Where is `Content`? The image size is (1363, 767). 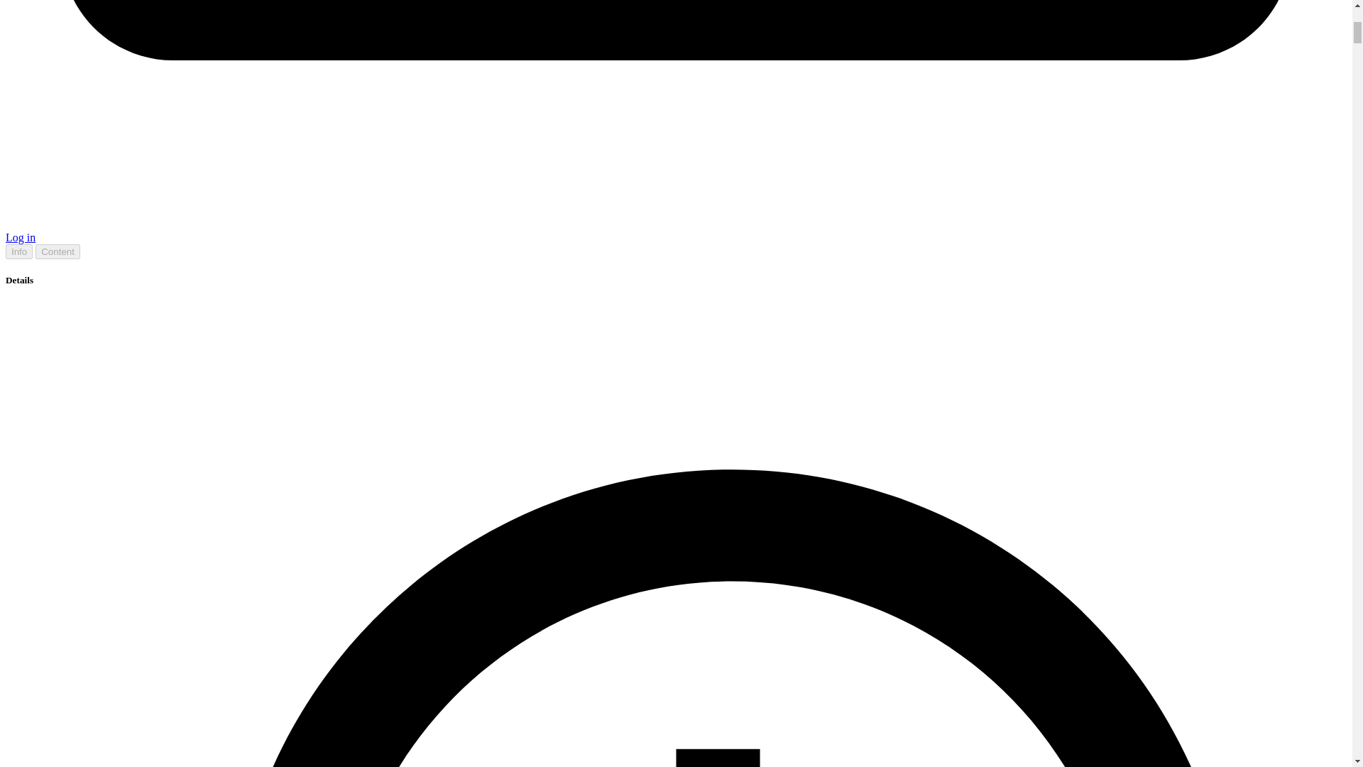 Content is located at coordinates (58, 251).